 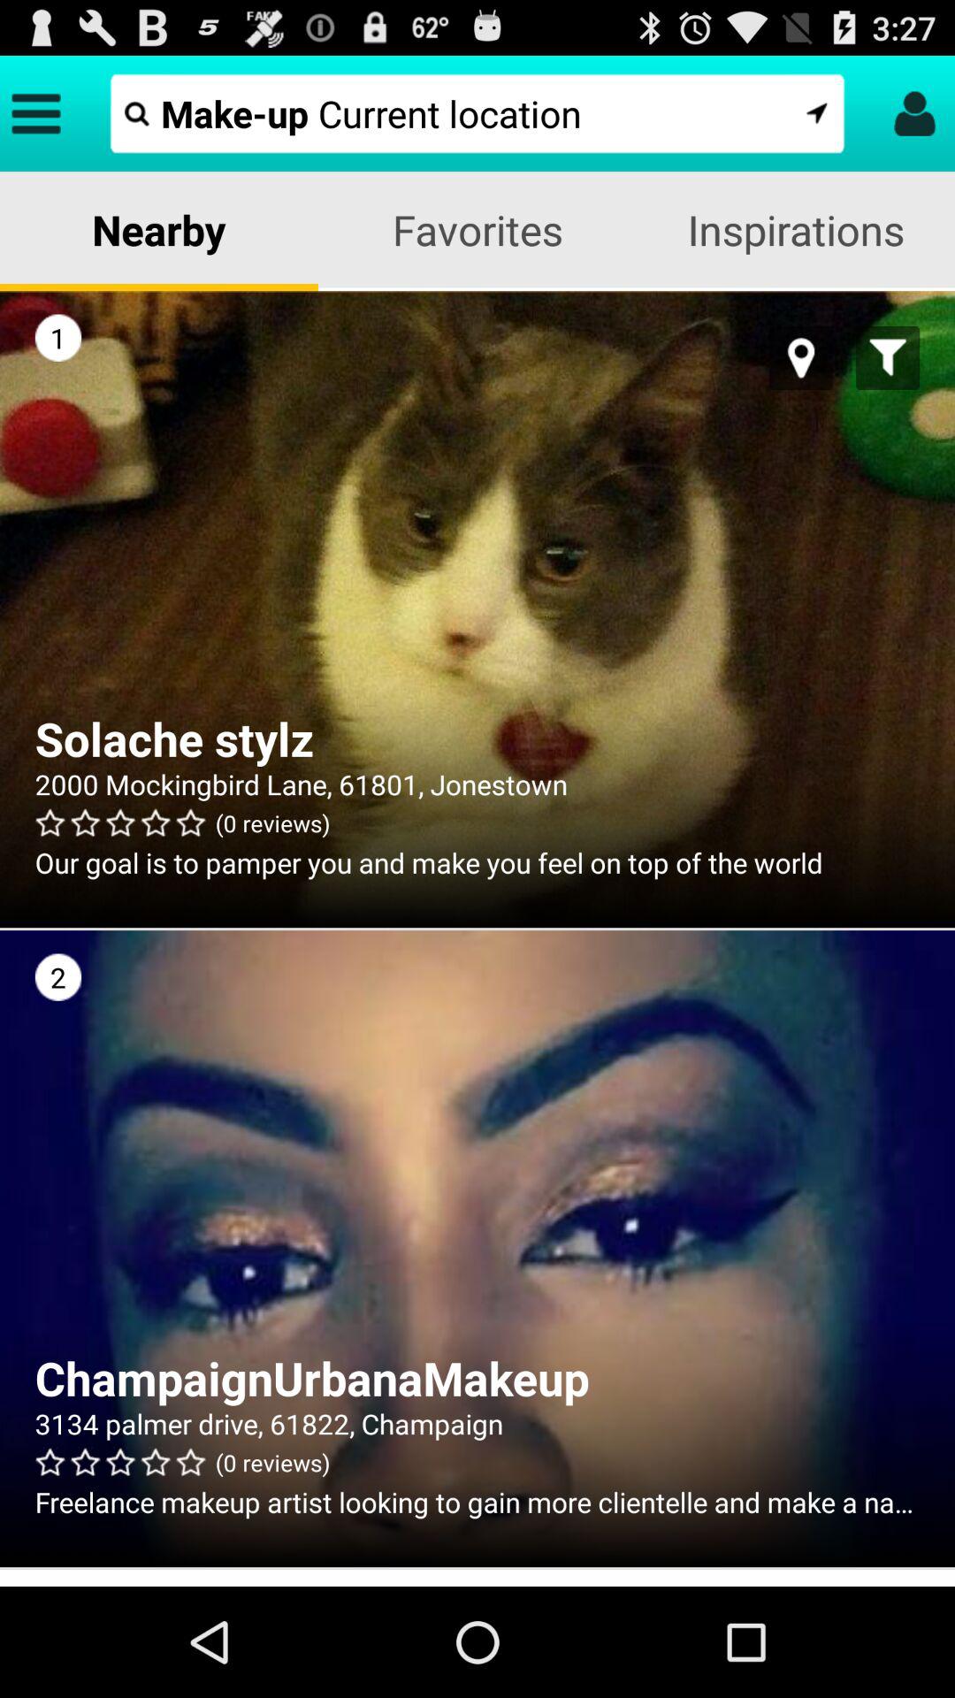 I want to click on turn off the 2000 mockingbird lane item, so click(x=477, y=784).